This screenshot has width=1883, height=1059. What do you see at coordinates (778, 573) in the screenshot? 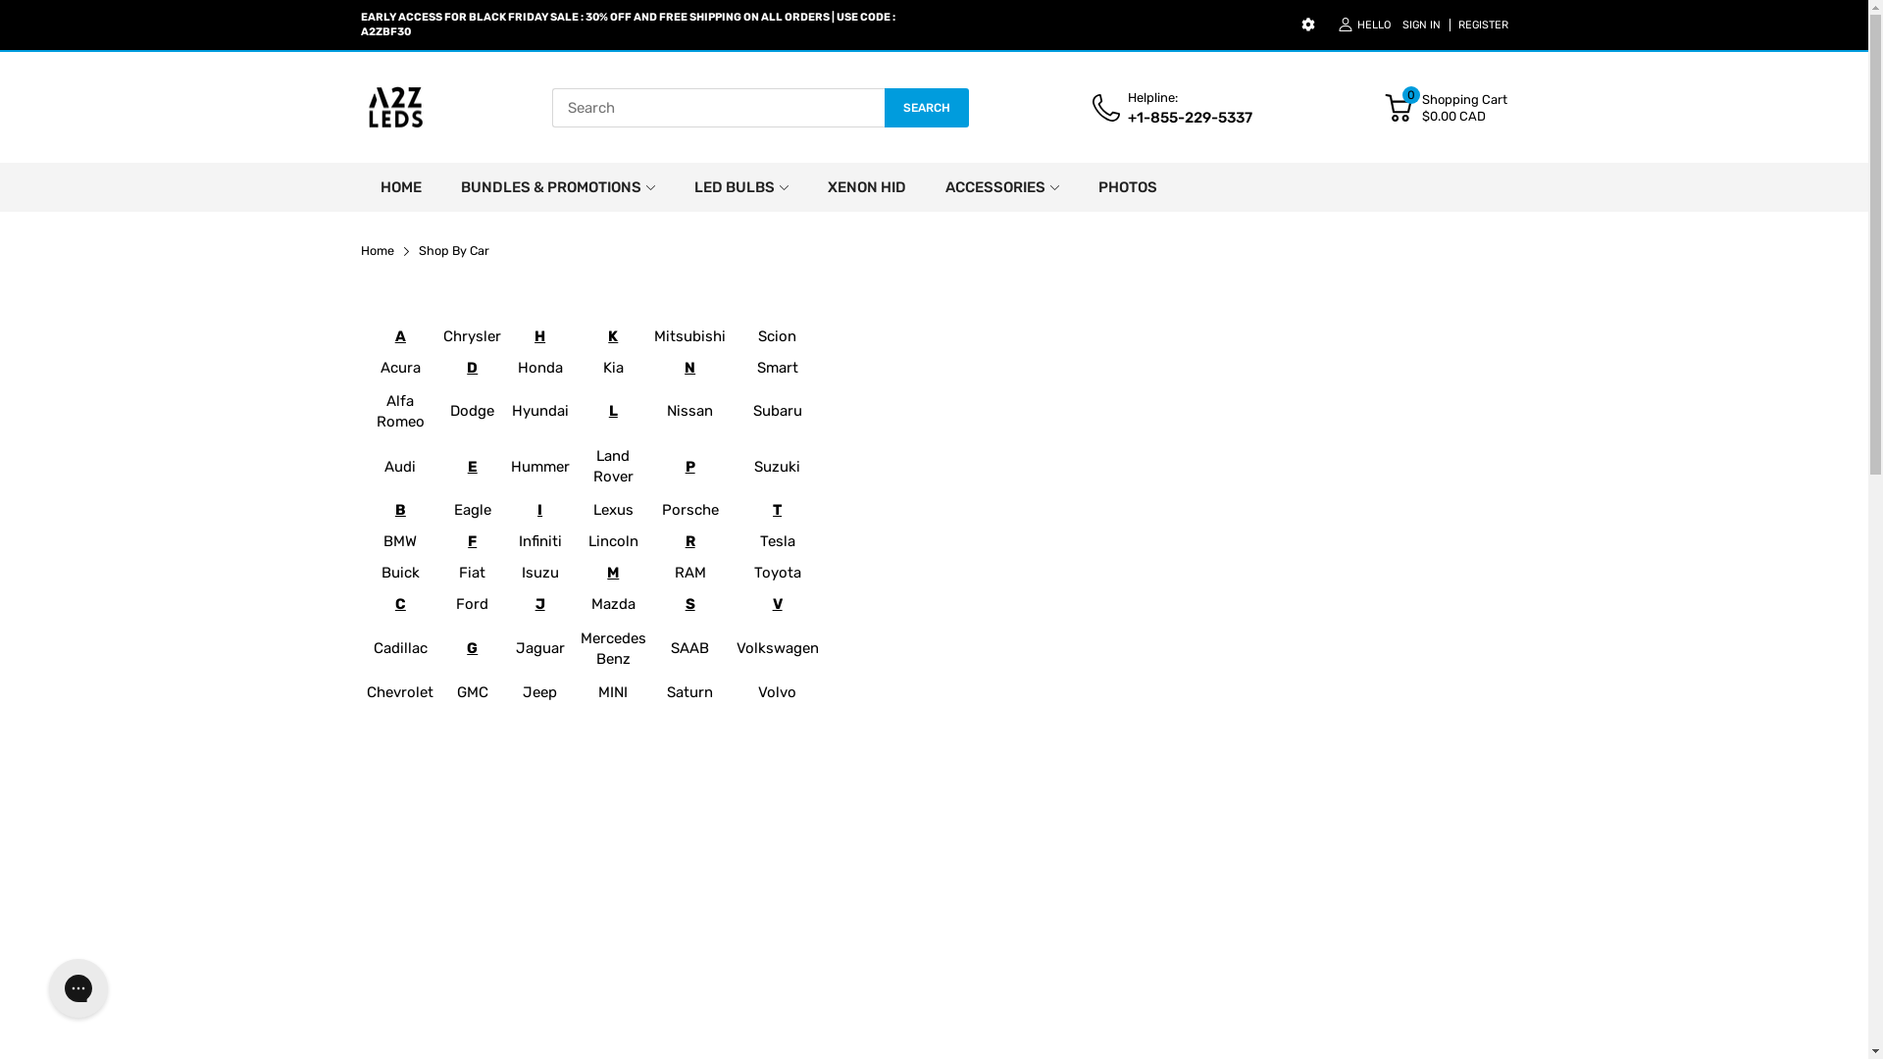
I see `Toyota` at bounding box center [778, 573].